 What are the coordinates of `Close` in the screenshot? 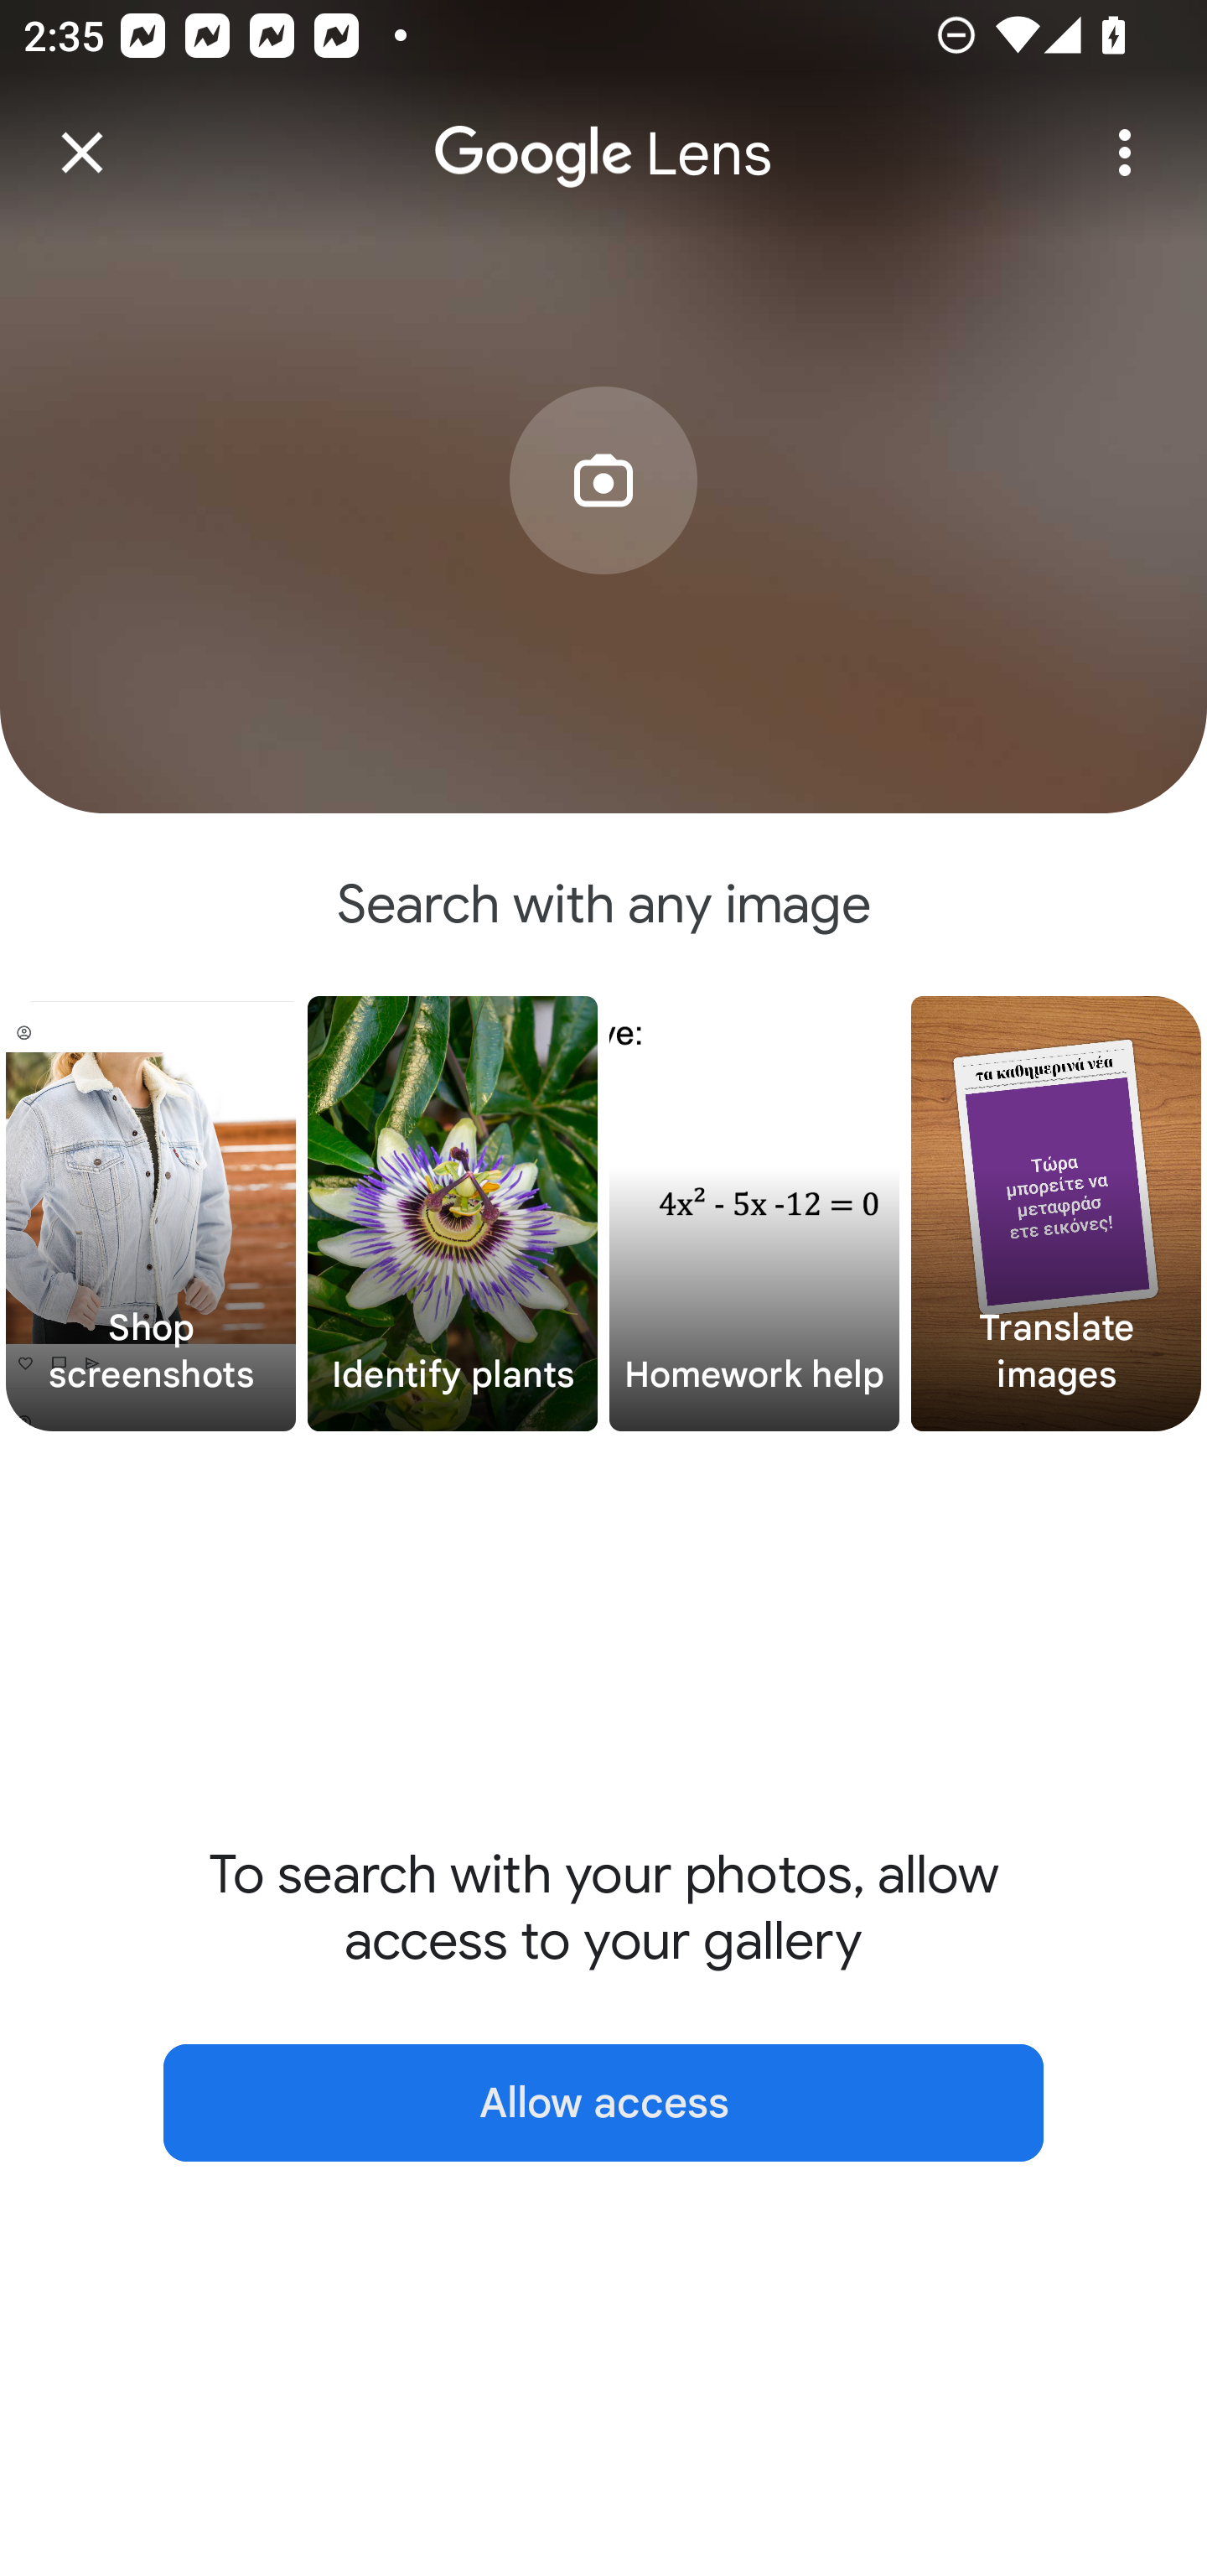 It's located at (82, 153).